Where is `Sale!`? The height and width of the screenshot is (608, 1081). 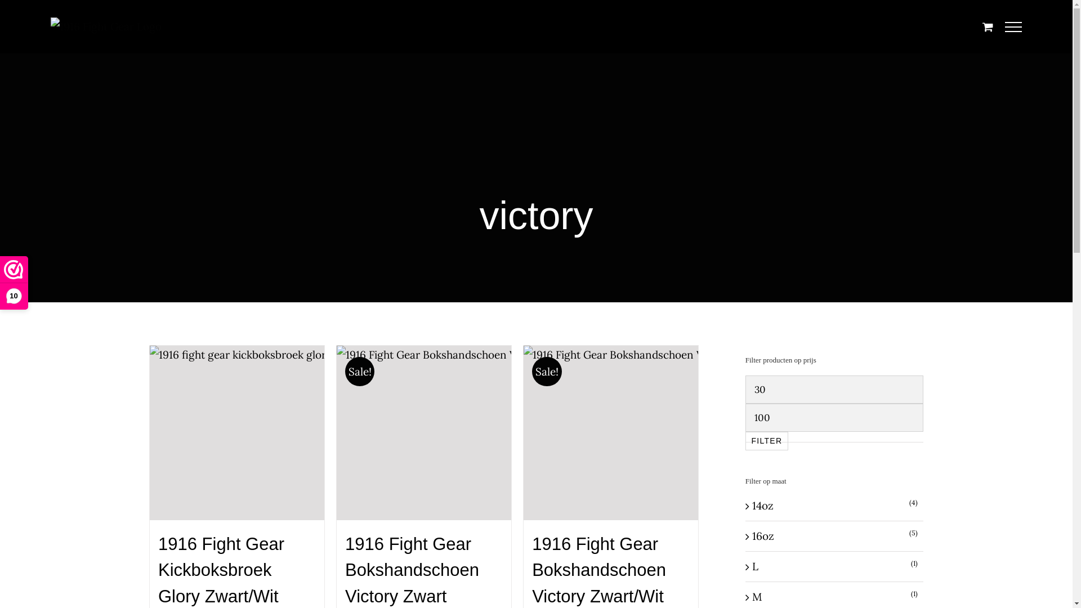 Sale! is located at coordinates (424, 433).